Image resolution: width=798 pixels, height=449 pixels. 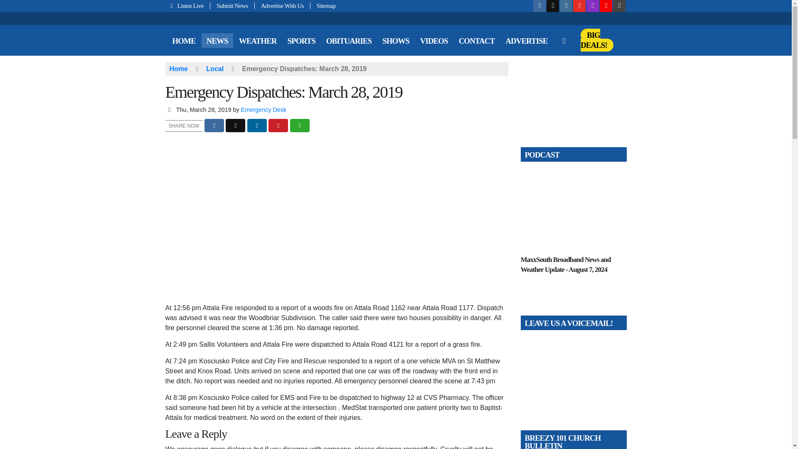 I want to click on Sitemap, so click(x=323, y=6).